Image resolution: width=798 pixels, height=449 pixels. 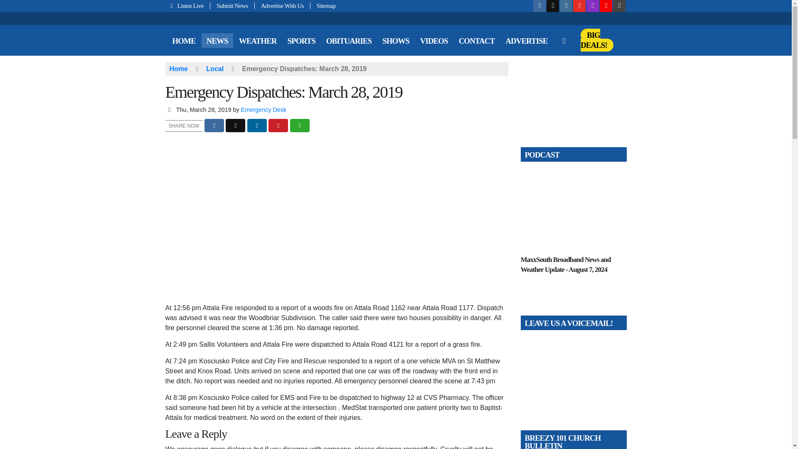 I want to click on Sitemap, so click(x=323, y=6).